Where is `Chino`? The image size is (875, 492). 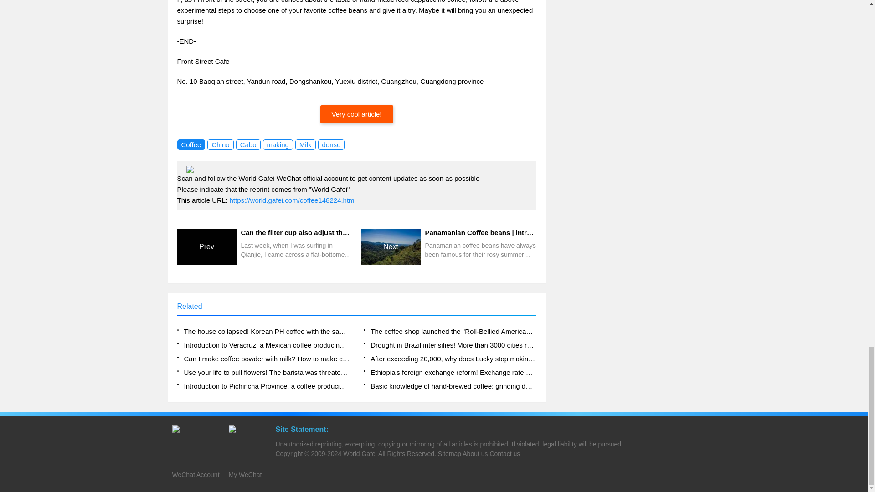 Chino is located at coordinates (221, 144).